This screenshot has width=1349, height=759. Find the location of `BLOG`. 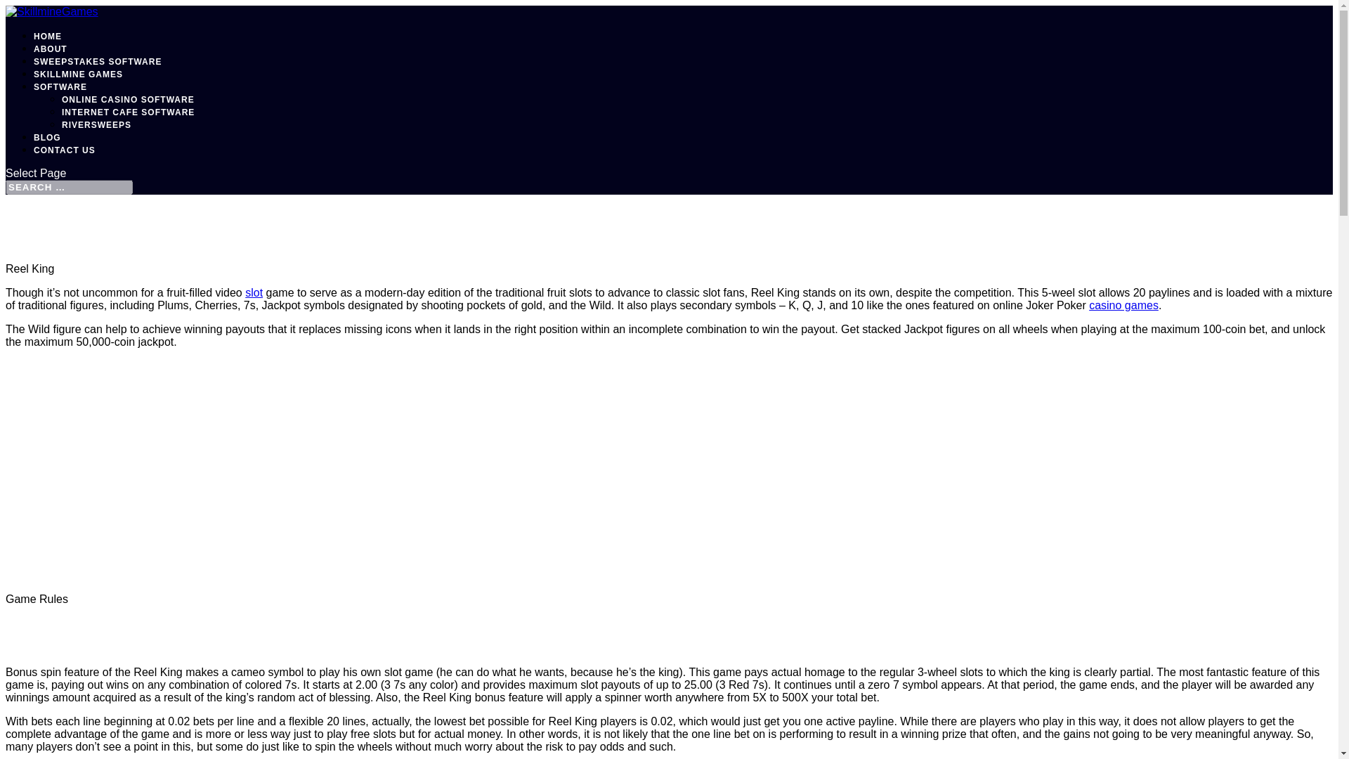

BLOG is located at coordinates (47, 138).